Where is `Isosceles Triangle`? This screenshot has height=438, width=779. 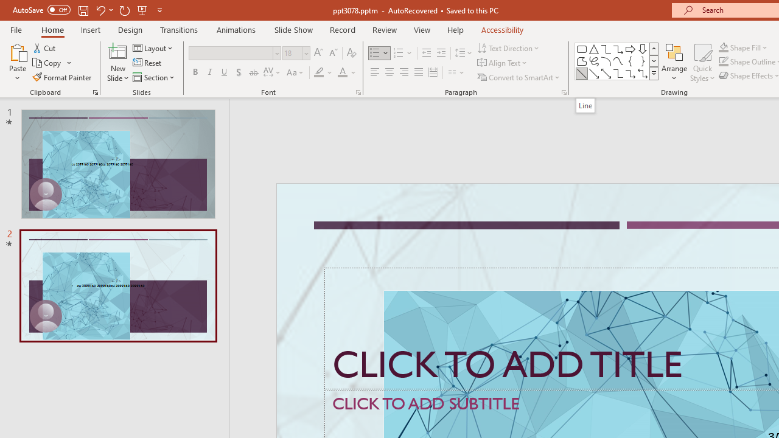 Isosceles Triangle is located at coordinates (594, 49).